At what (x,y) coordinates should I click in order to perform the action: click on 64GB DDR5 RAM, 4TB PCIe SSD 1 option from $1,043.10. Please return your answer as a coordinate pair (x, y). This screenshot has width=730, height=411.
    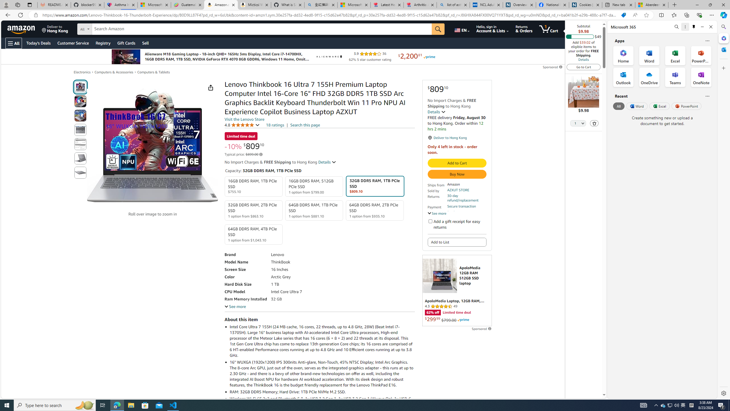
    Looking at the image, I should click on (254, 234).